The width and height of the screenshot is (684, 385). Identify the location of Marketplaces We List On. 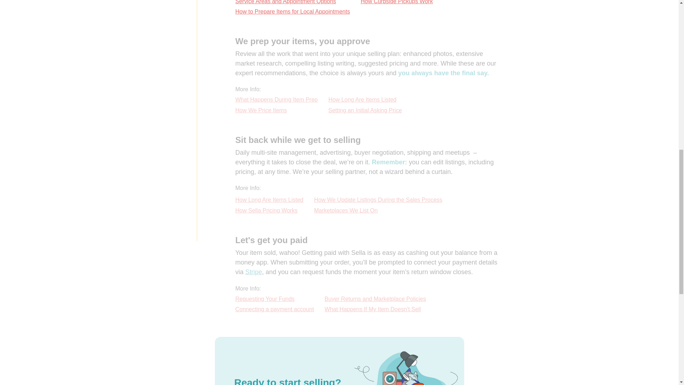
(378, 210).